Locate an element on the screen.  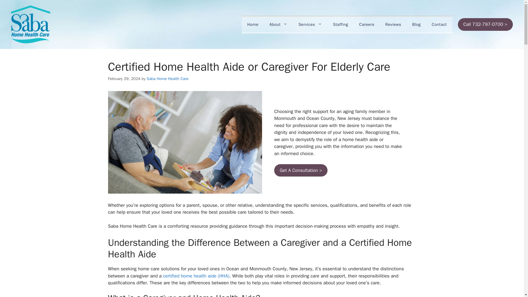
Careers is located at coordinates (367, 24).